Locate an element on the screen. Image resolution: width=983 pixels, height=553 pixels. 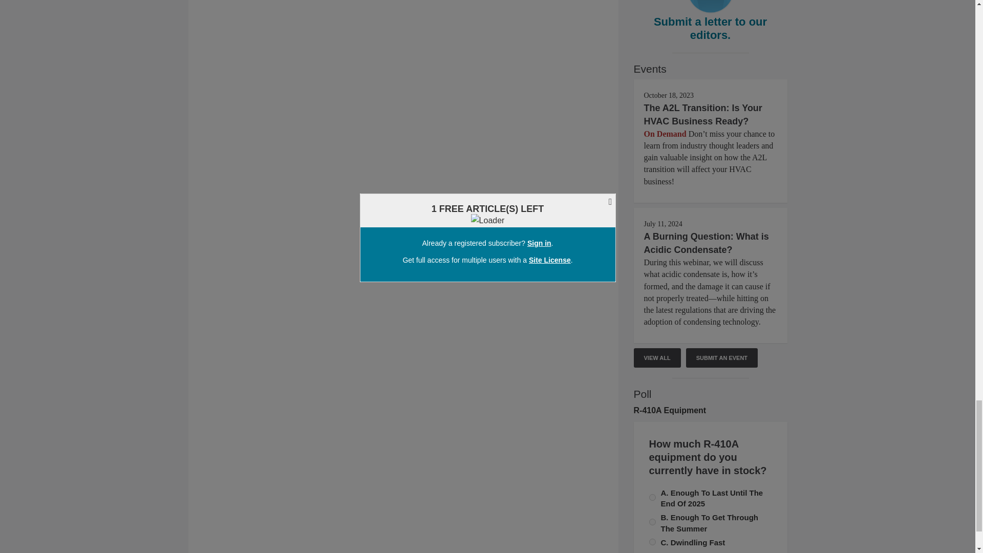
596 is located at coordinates (652, 522).